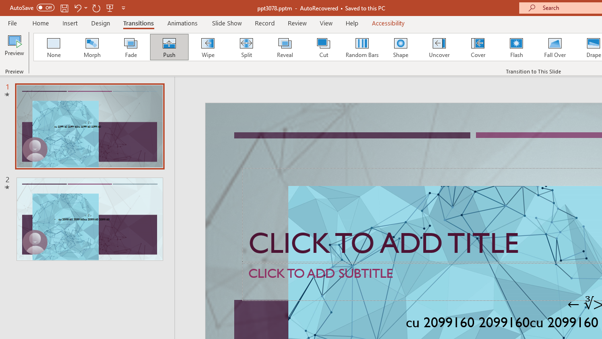 Image resolution: width=602 pixels, height=339 pixels. I want to click on Random Bars, so click(362, 47).